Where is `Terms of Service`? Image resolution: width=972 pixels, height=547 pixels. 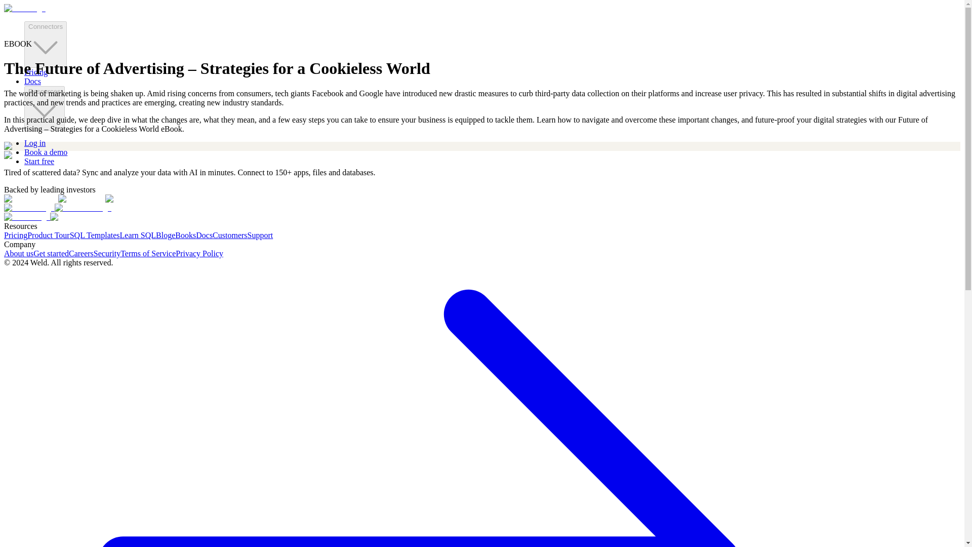 Terms of Service is located at coordinates (148, 253).